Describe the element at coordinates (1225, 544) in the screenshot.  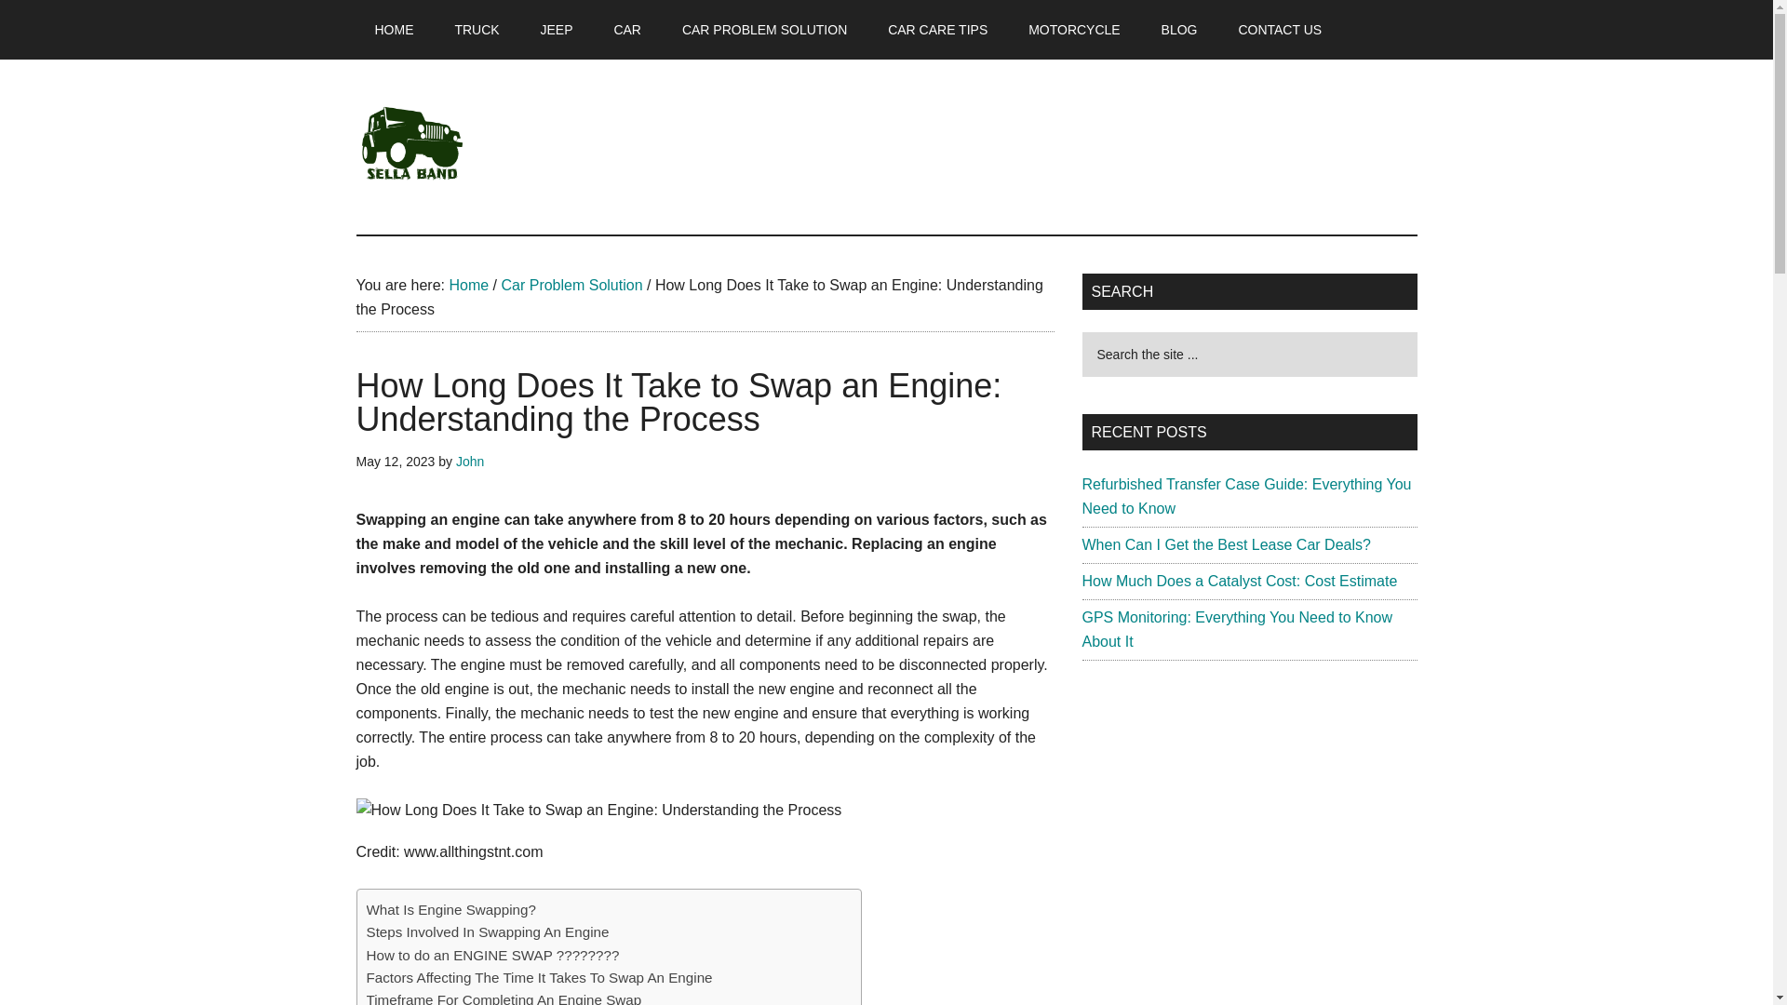
I see `When Can I Get the Best Lease Car Deals?` at that location.